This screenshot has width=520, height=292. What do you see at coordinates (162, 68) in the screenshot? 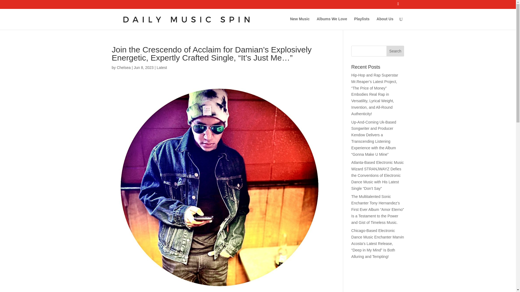
I see `Latest` at bounding box center [162, 68].